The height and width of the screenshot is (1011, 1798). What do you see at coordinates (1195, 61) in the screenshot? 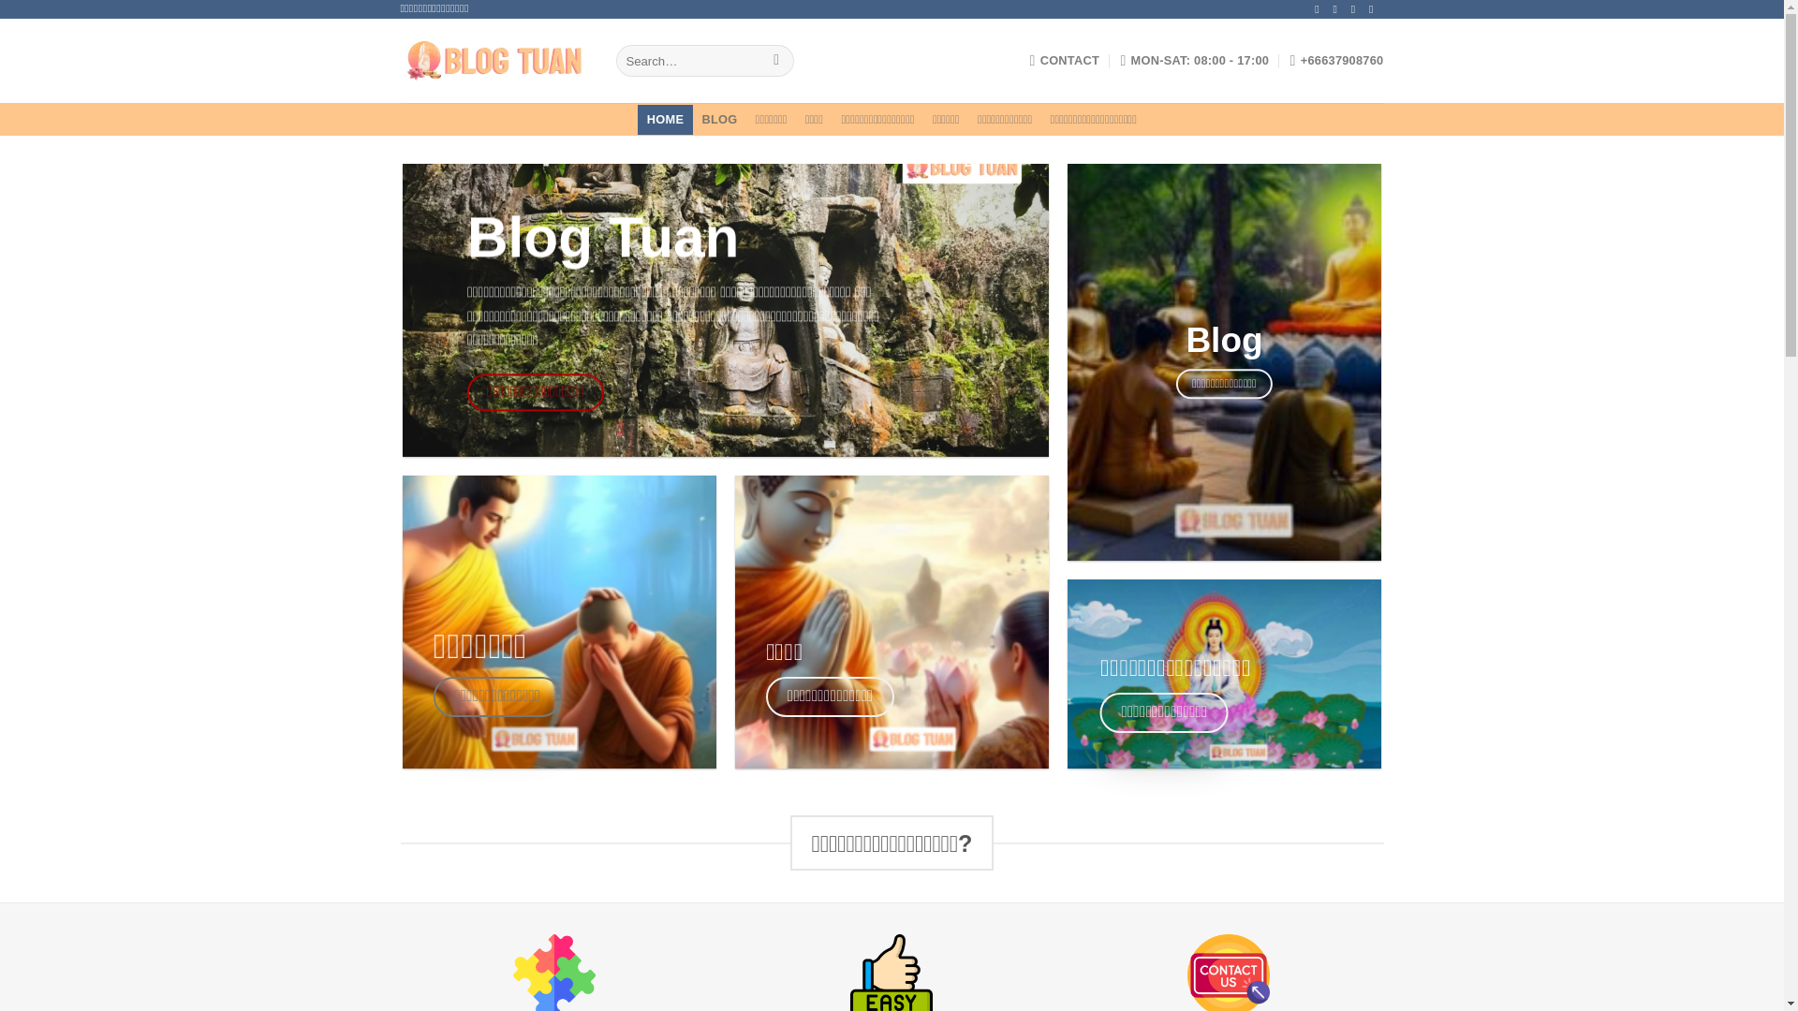
I see `Mon-Sat: 08:00 - 17:00 ` at bounding box center [1195, 61].